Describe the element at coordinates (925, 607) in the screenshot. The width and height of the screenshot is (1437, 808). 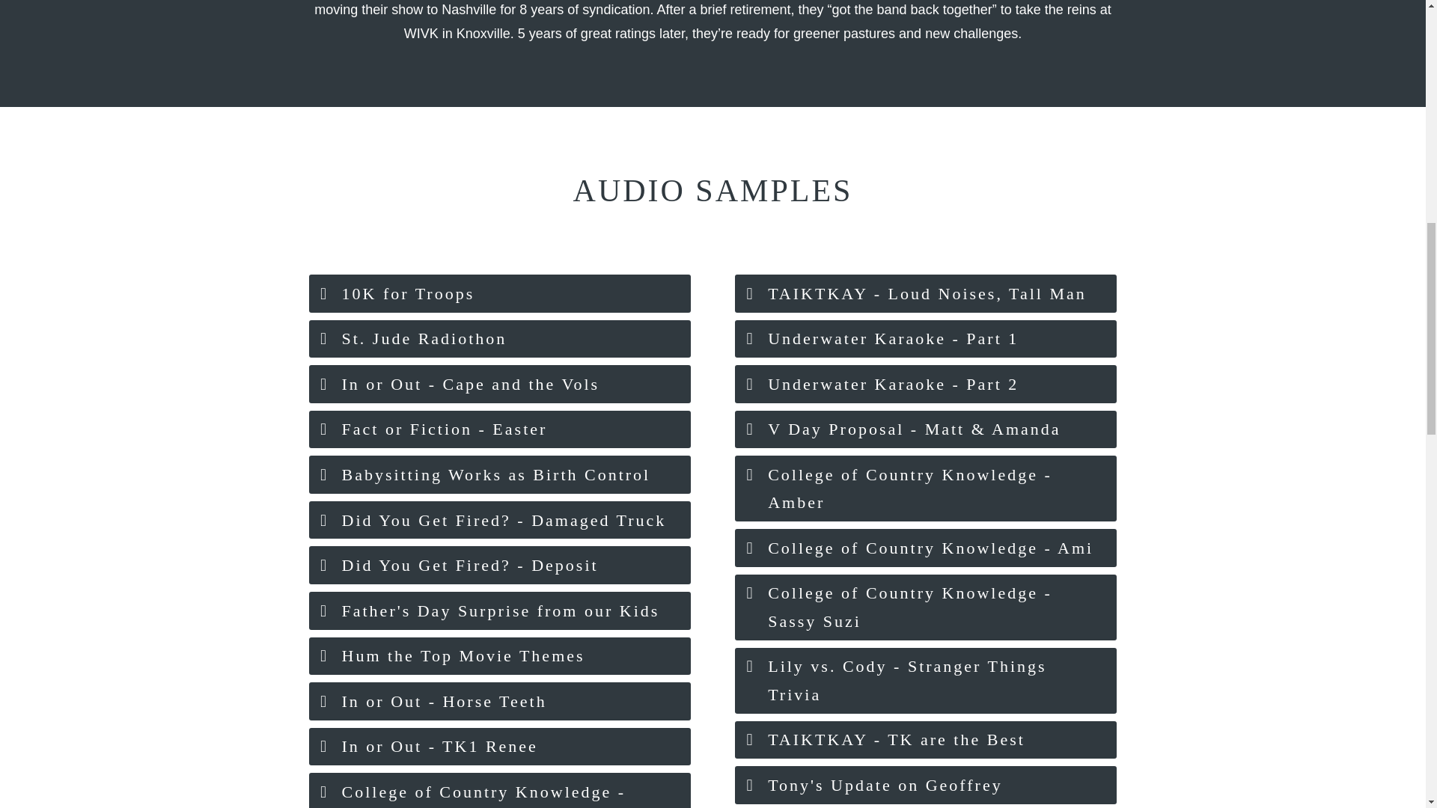
I see `College of Country Knowledge - Sassy Suzi` at that location.